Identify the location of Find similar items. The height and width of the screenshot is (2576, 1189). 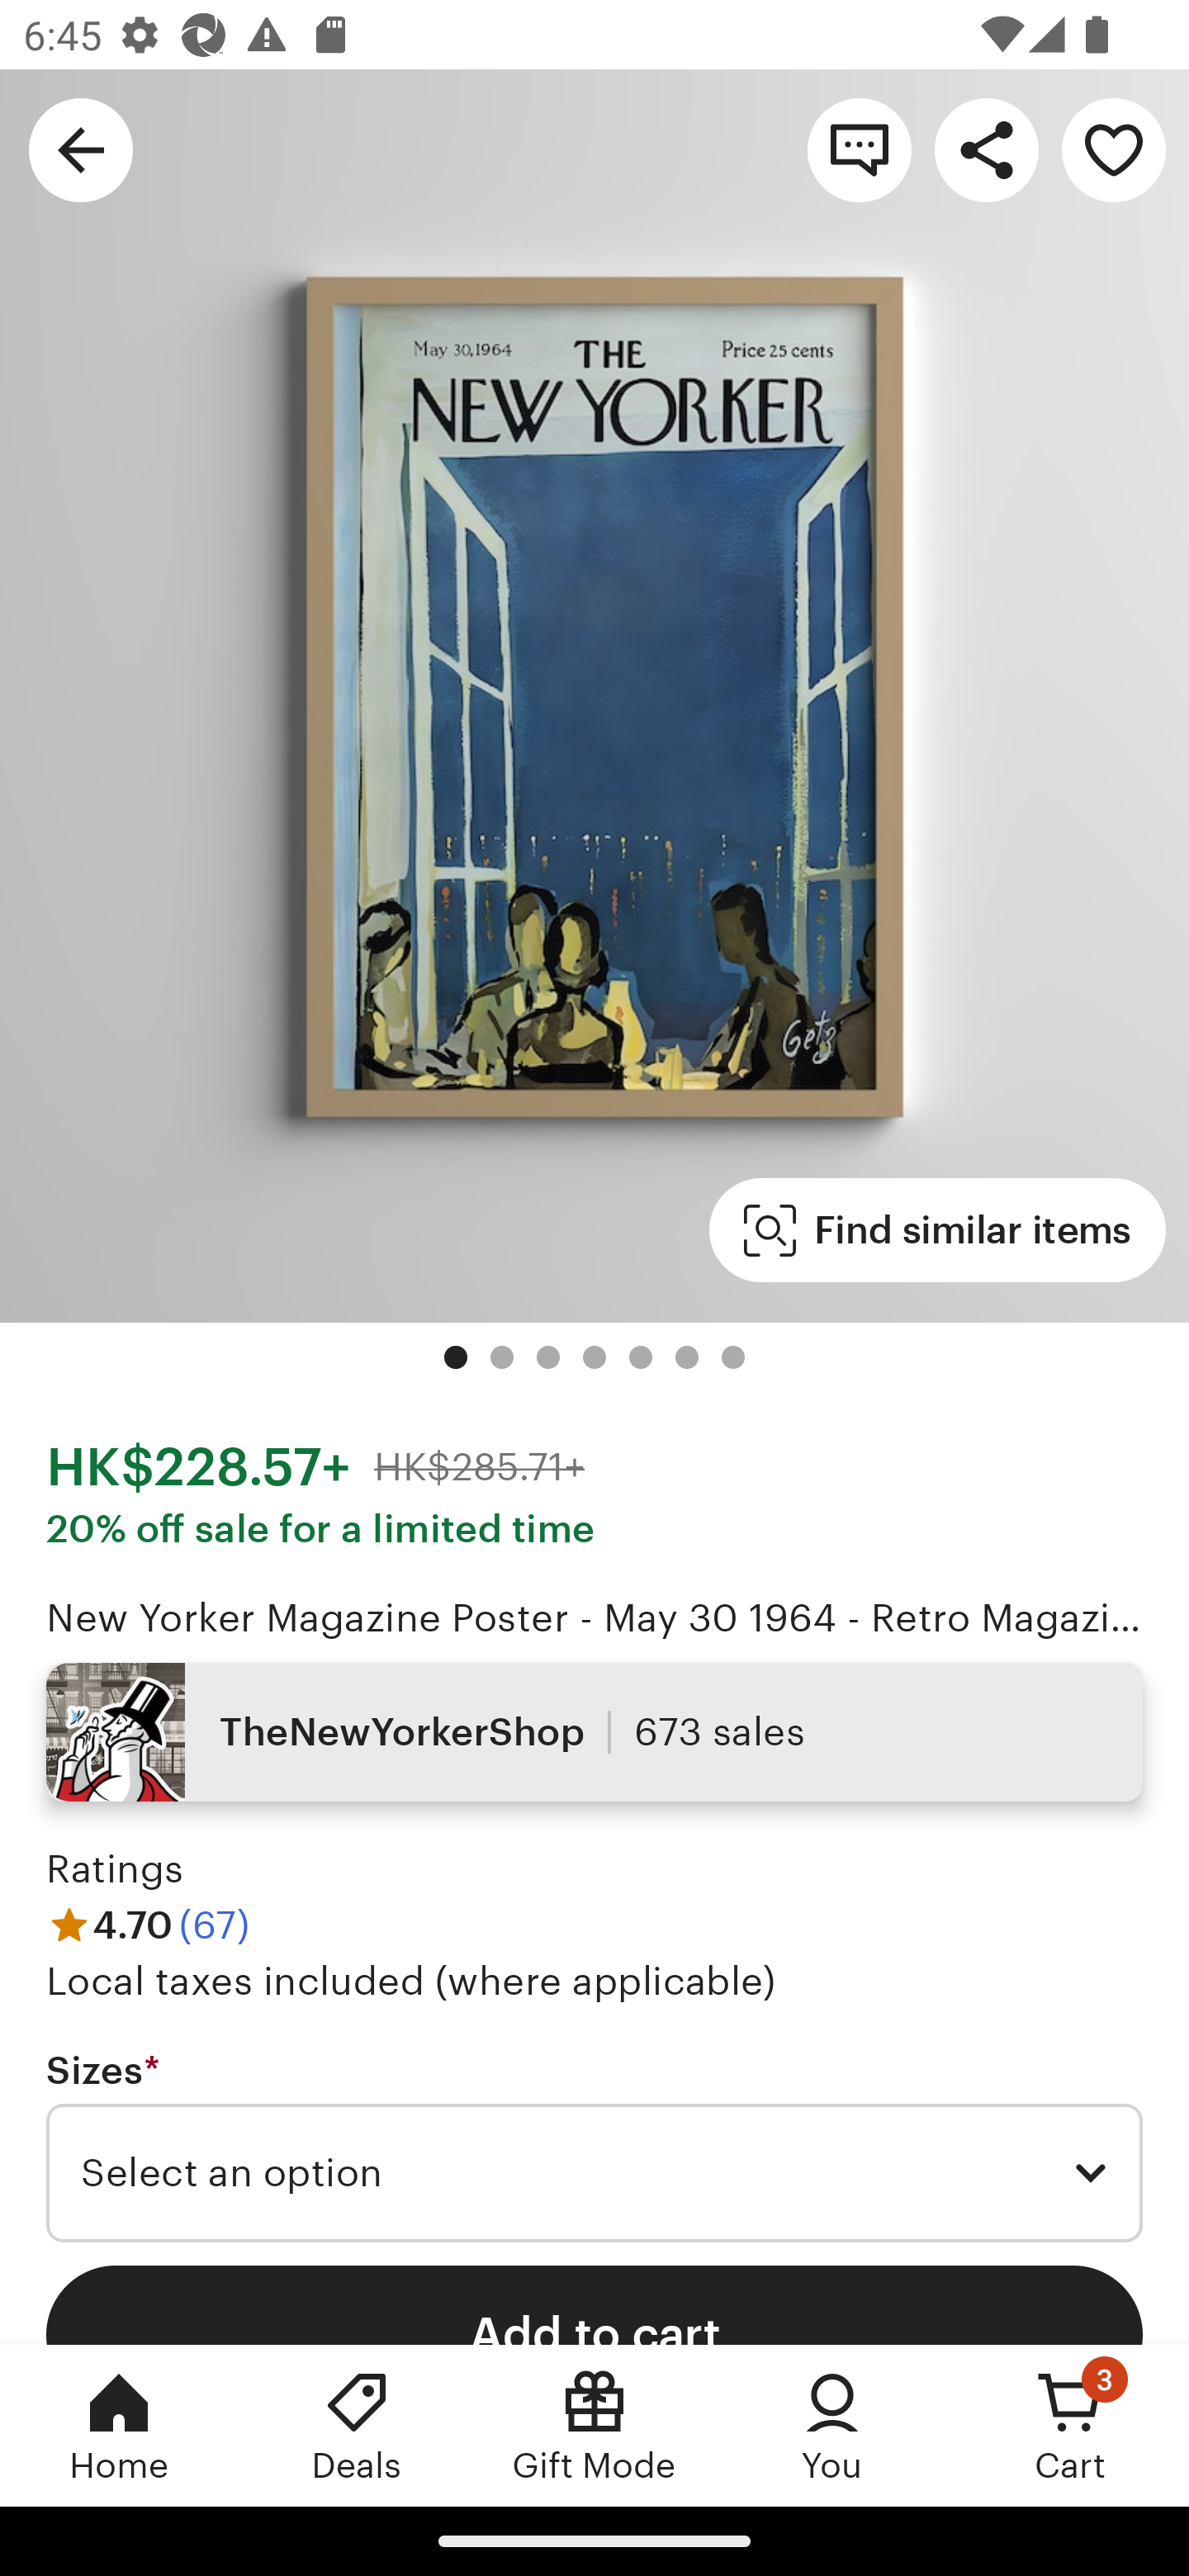
(938, 1230).